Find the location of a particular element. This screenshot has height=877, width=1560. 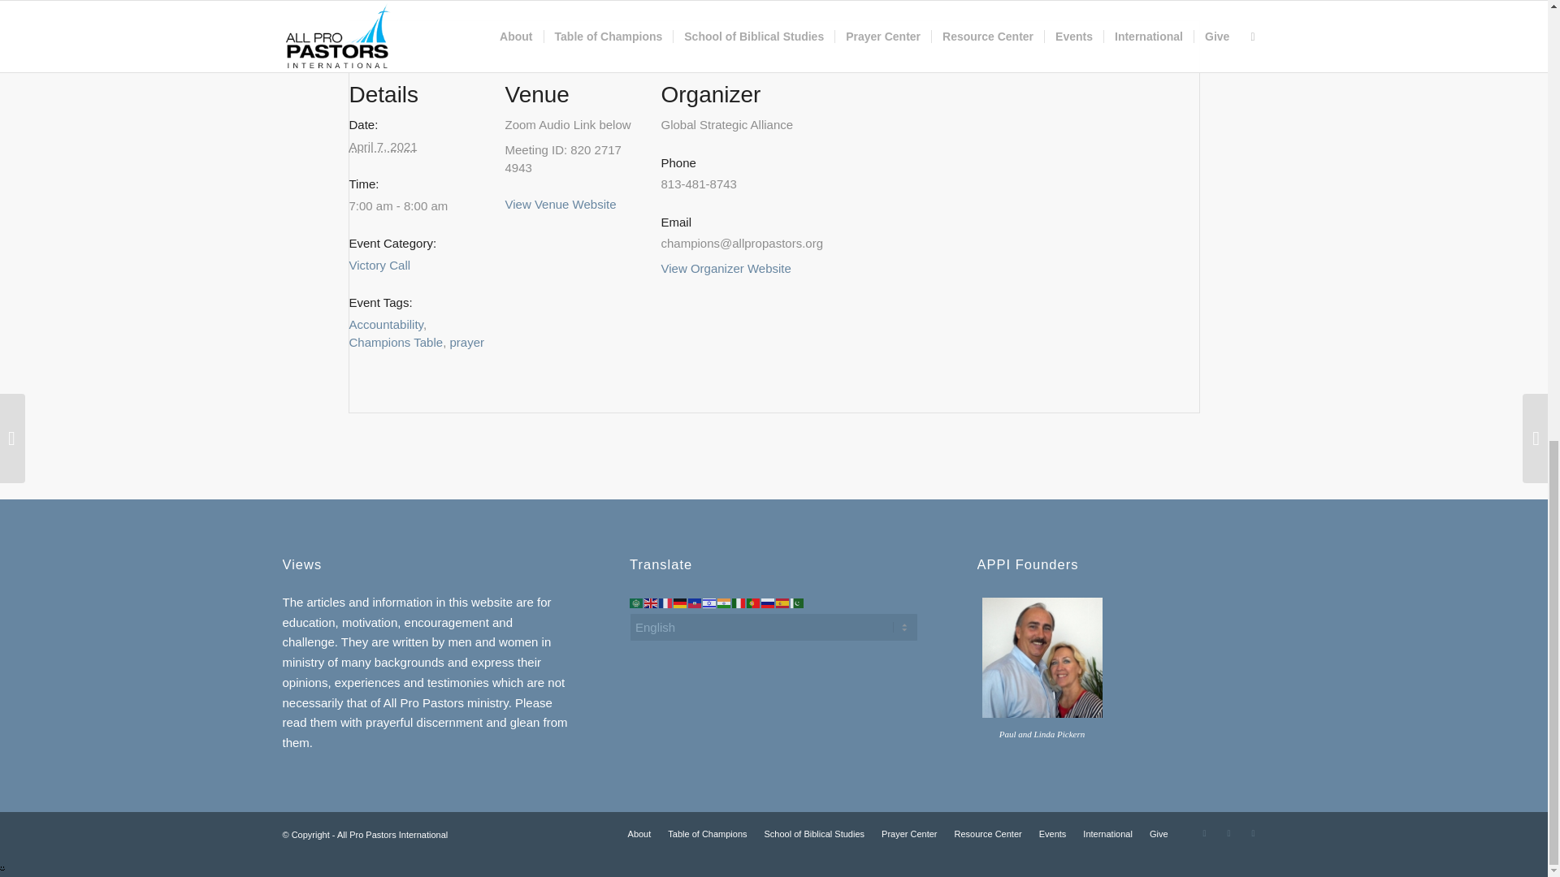

Haitian Creole is located at coordinates (695, 602).